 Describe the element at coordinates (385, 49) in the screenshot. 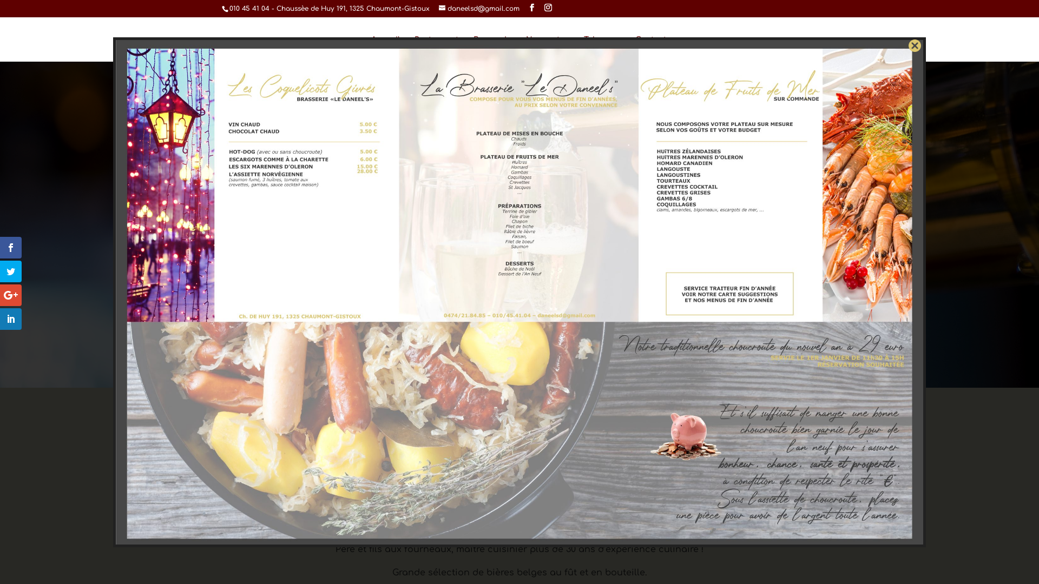

I see `Accueil` at that location.